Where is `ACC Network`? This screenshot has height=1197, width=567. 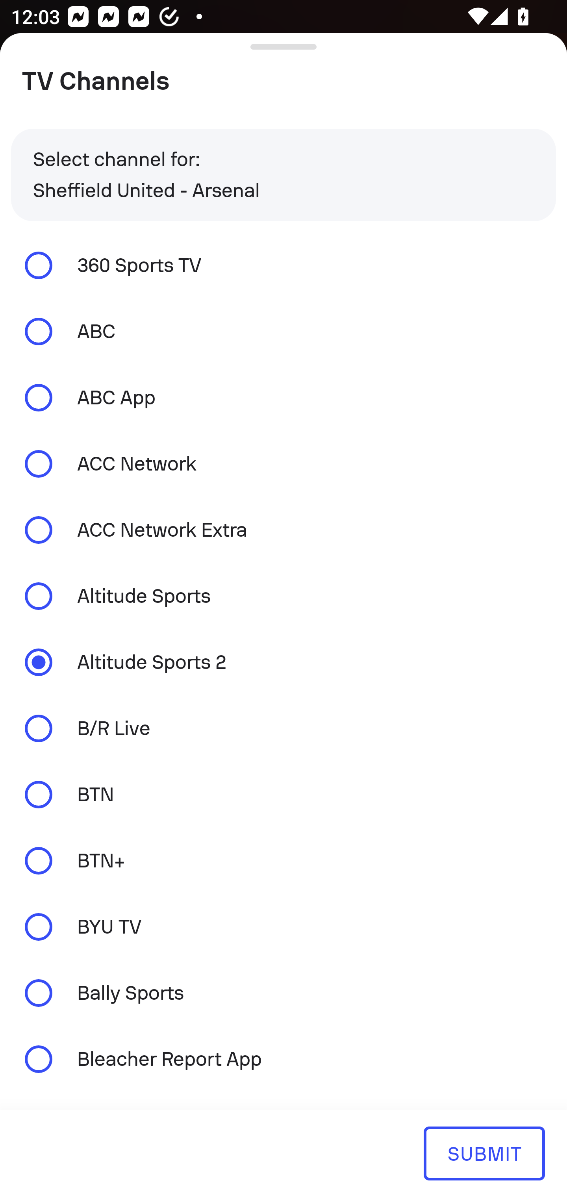
ACC Network is located at coordinates (283, 464).